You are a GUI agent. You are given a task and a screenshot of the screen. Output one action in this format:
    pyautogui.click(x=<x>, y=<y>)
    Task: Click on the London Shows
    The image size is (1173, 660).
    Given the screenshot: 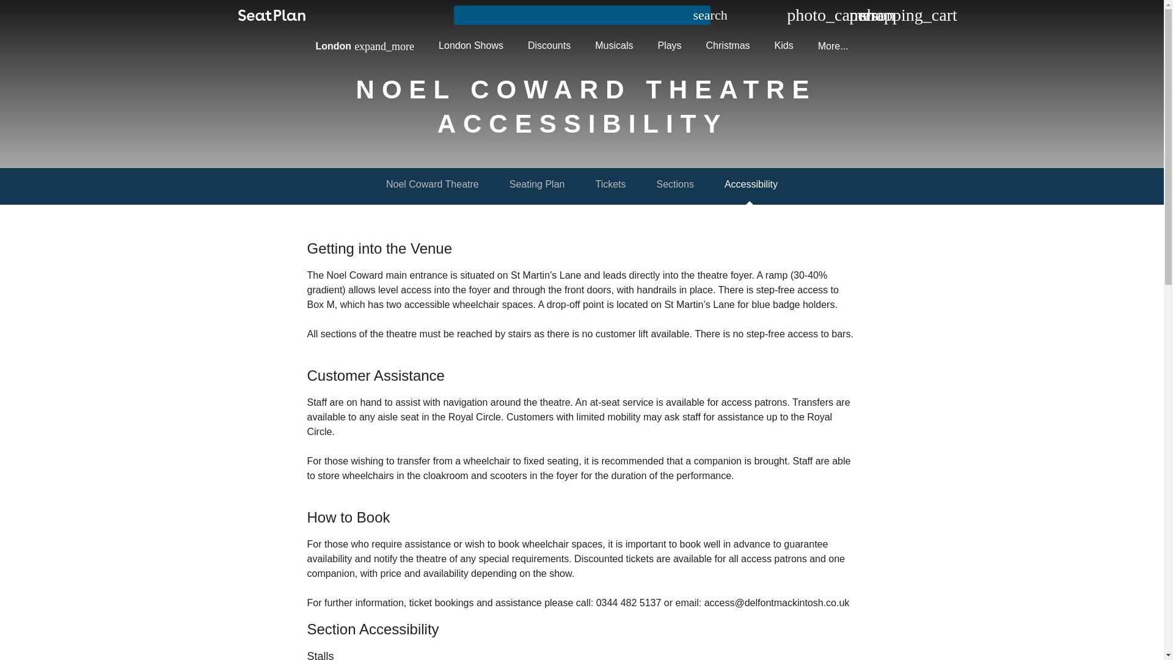 What is the action you would take?
    pyautogui.click(x=471, y=45)
    